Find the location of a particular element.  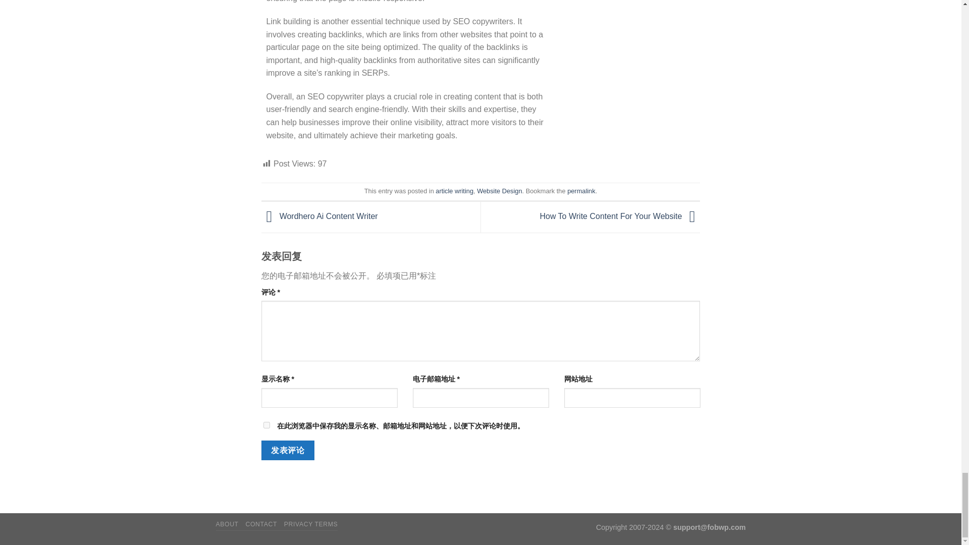

yes is located at coordinates (266, 425).